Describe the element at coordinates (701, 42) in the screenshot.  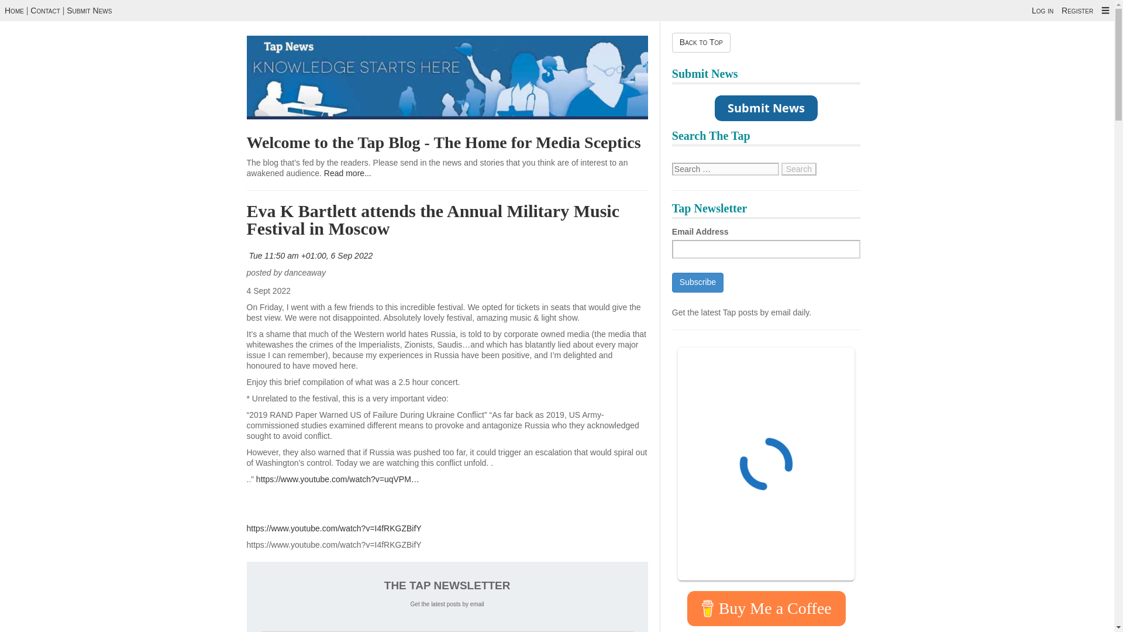
I see `Back to Top` at that location.